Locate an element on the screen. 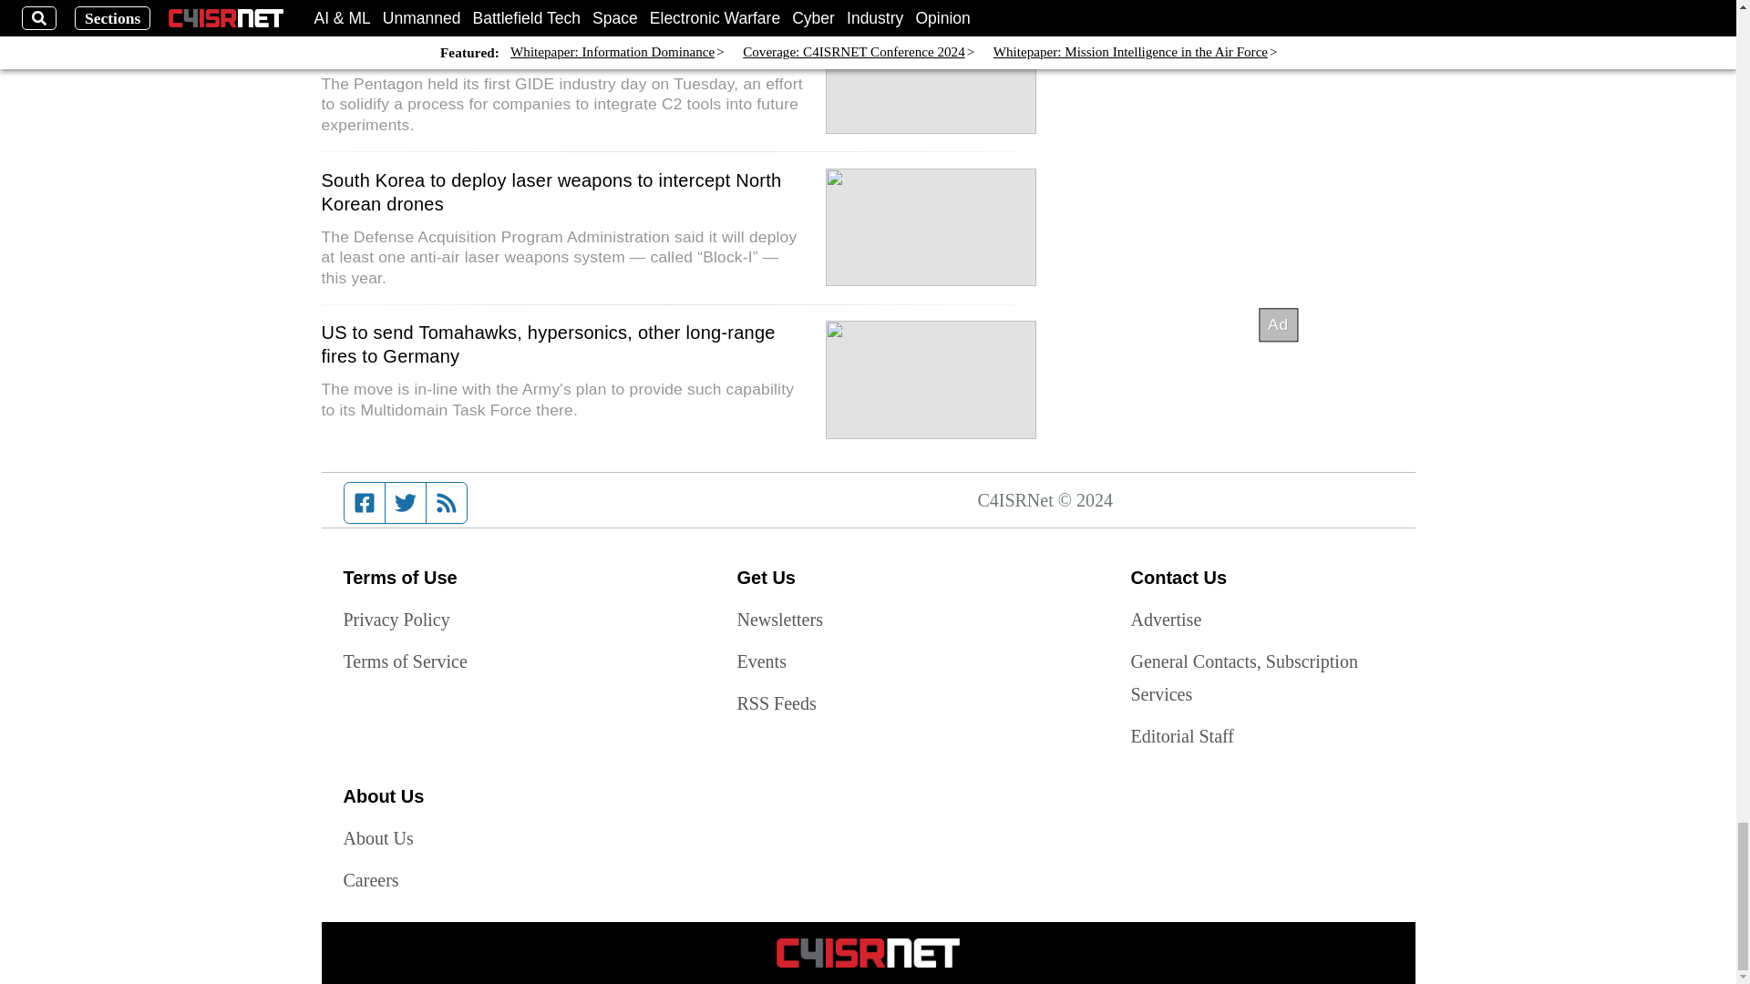 The width and height of the screenshot is (1750, 984). Facebook page is located at coordinates (365, 503).